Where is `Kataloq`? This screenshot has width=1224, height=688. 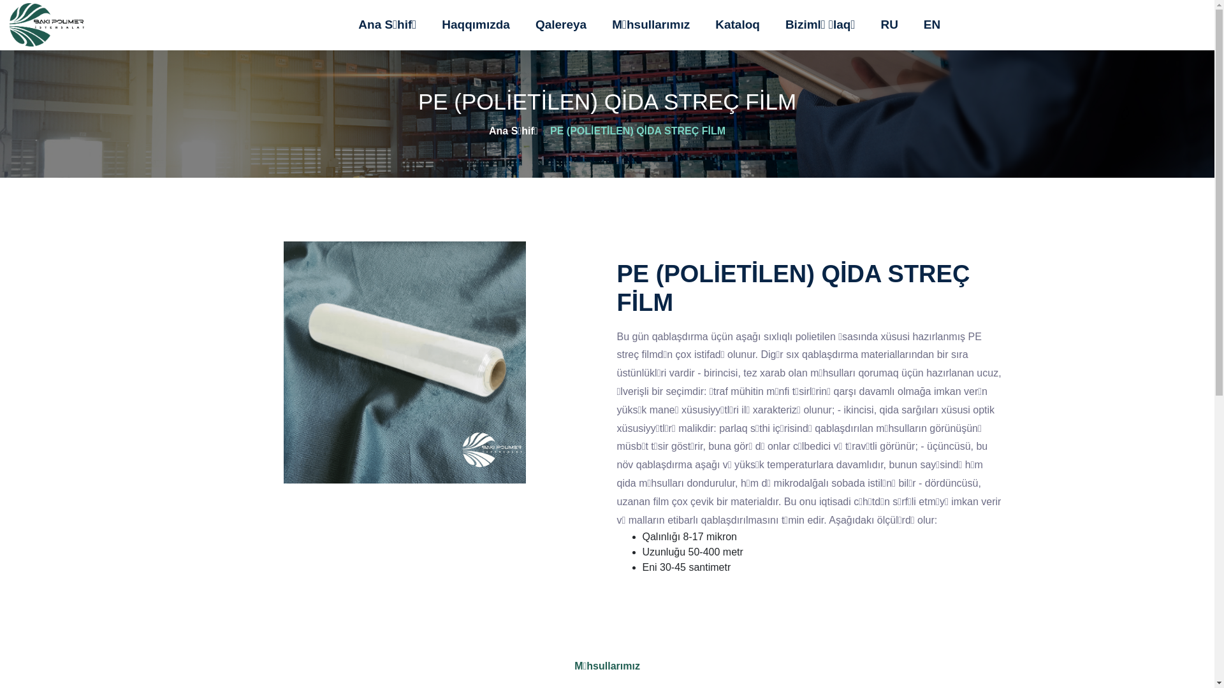 Kataloq is located at coordinates (738, 25).